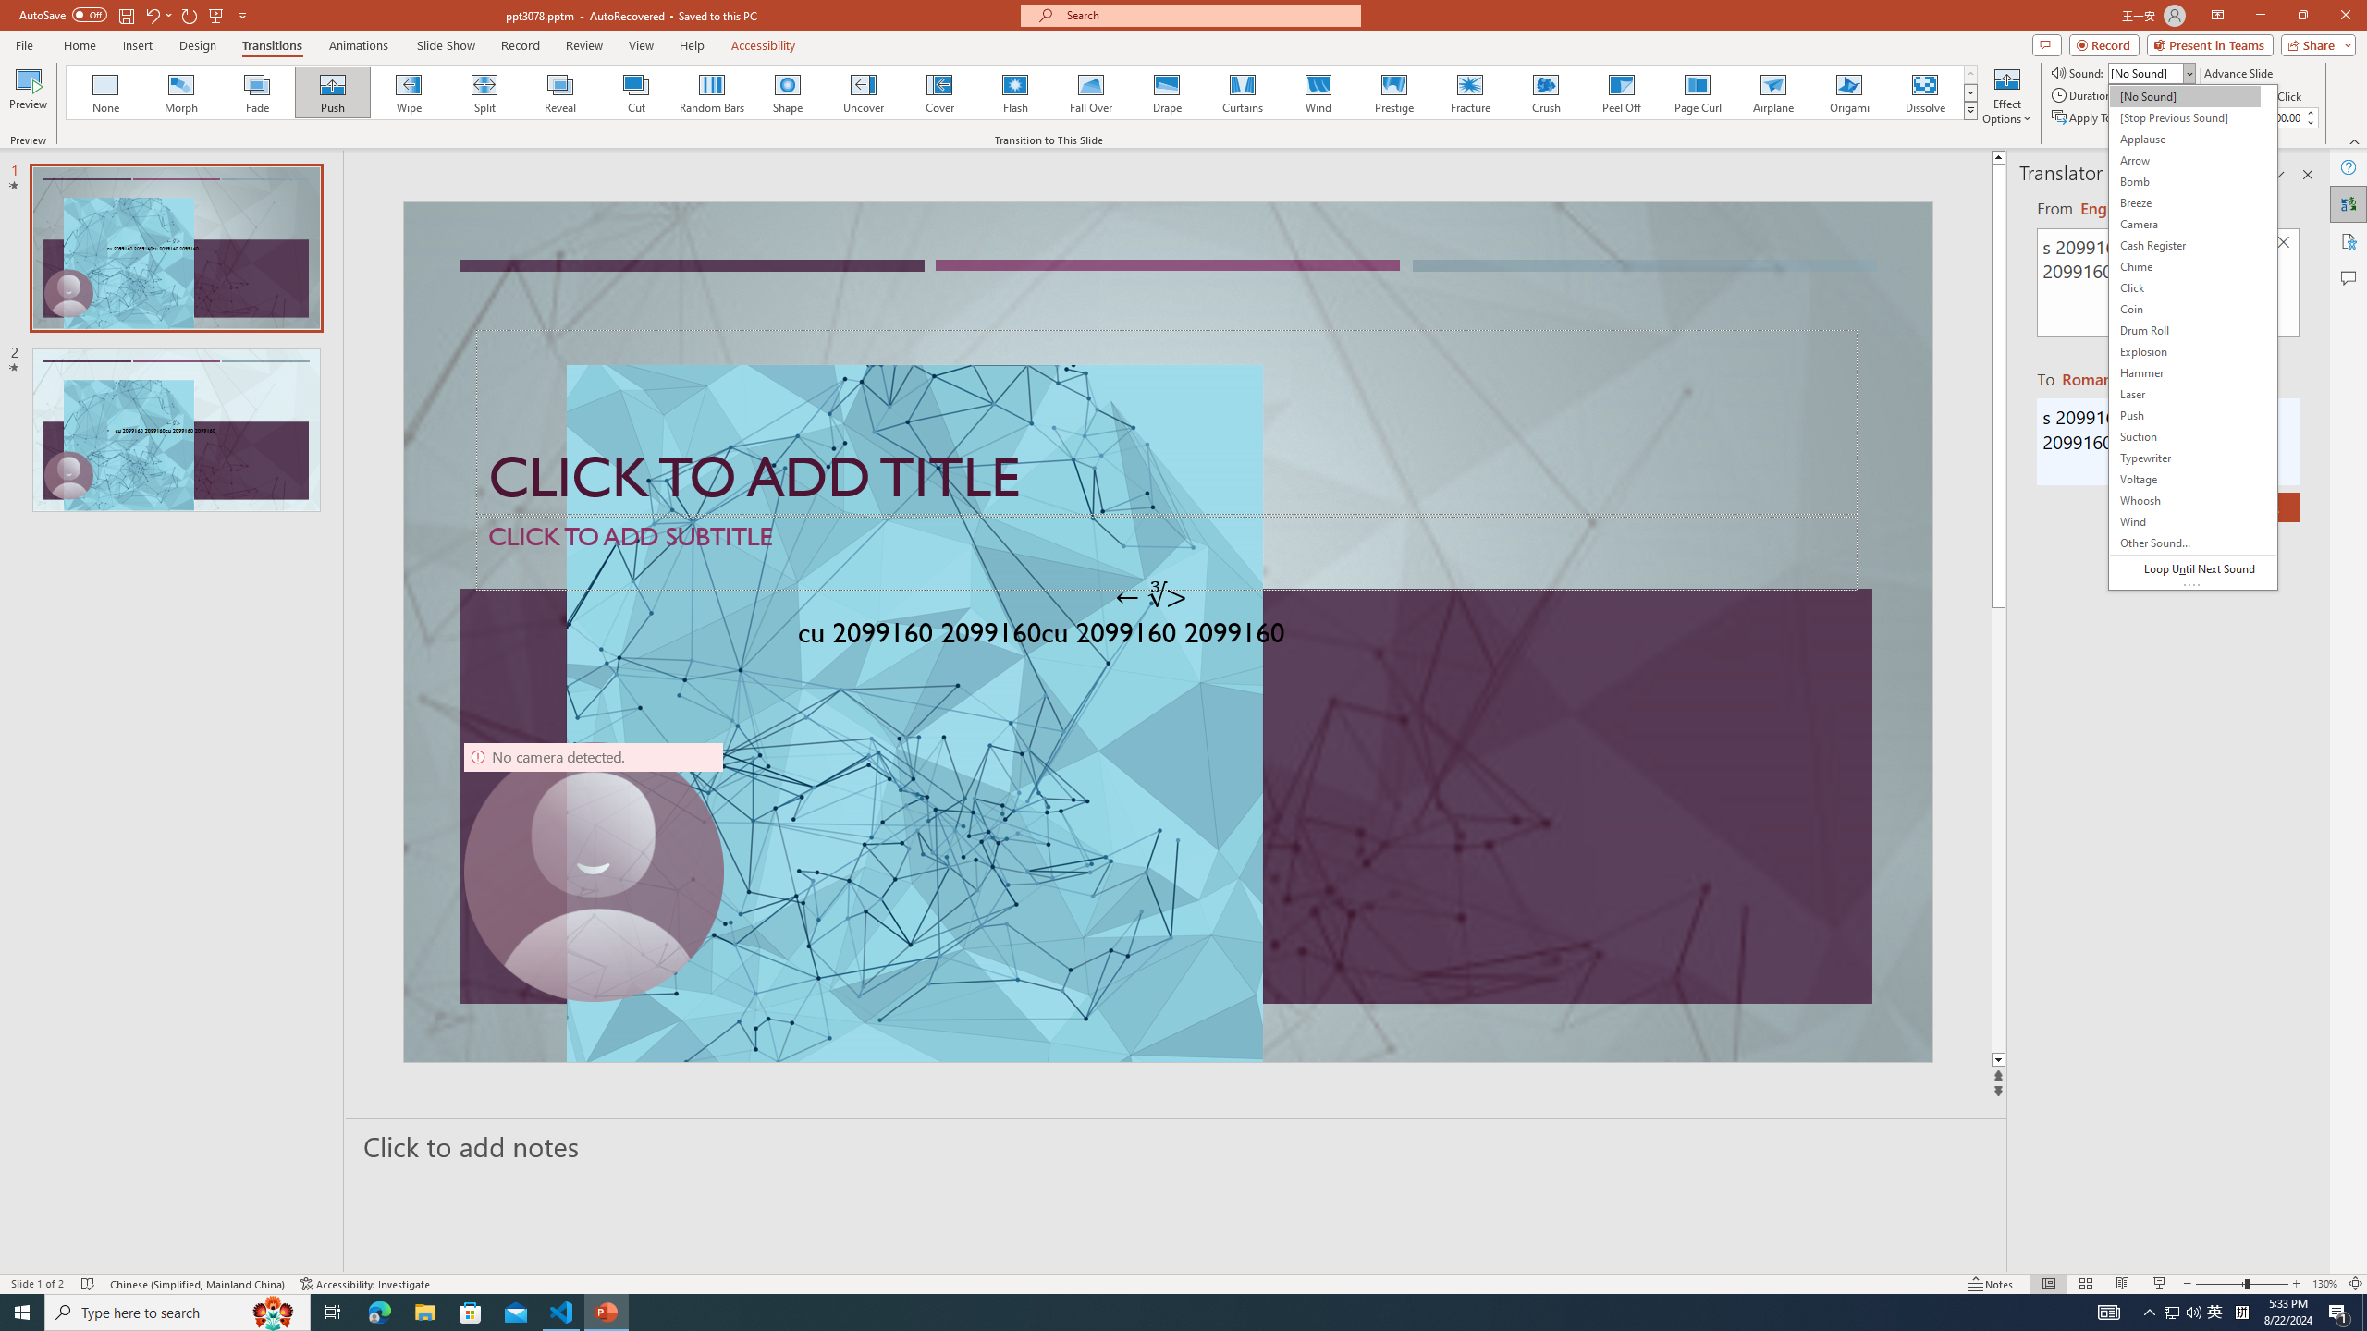 The height and width of the screenshot is (1331, 2367). What do you see at coordinates (1151, 597) in the screenshot?
I see `TextBox 7` at bounding box center [1151, 597].